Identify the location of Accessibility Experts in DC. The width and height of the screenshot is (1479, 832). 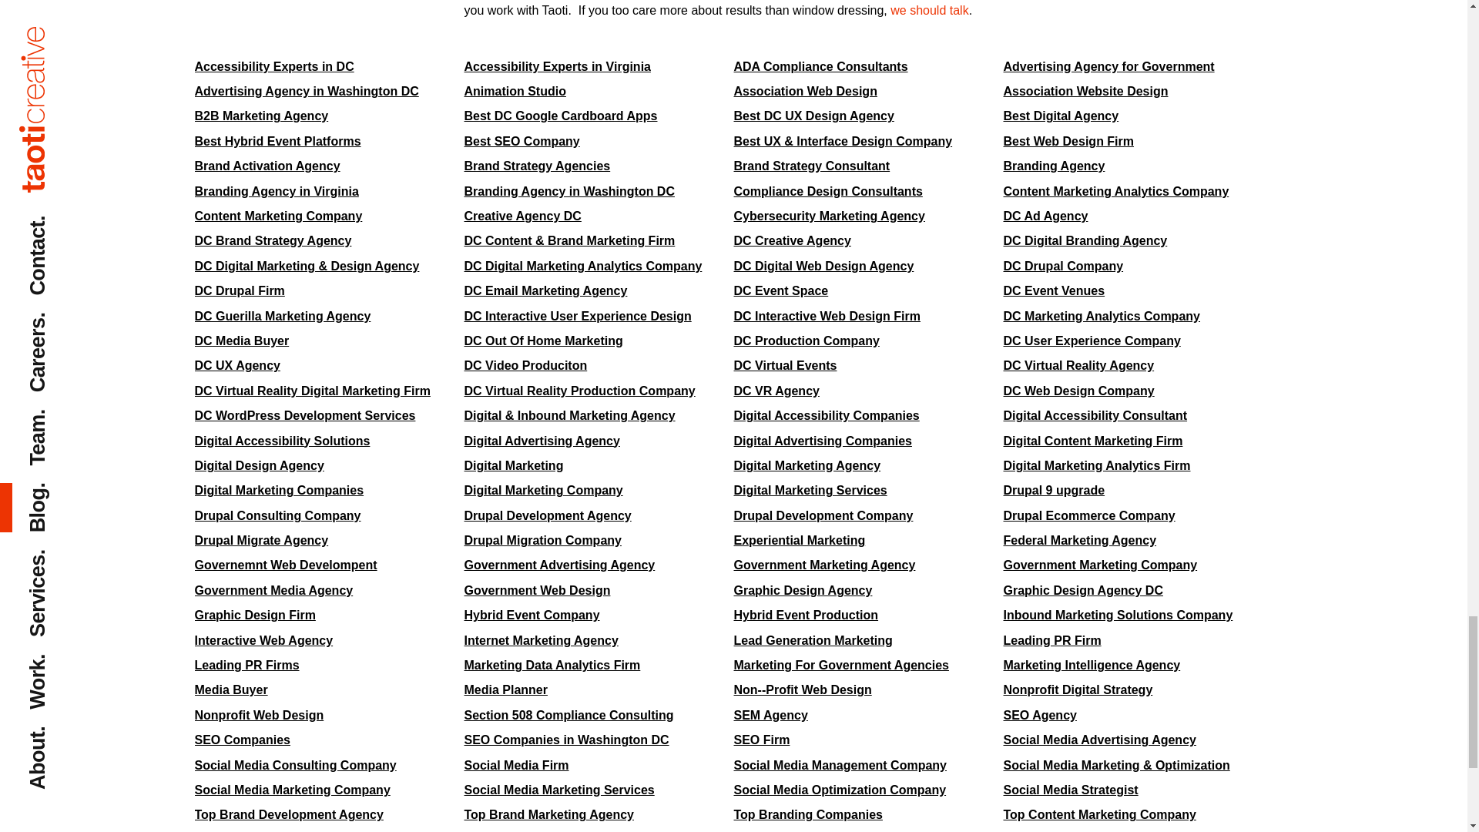
(273, 66).